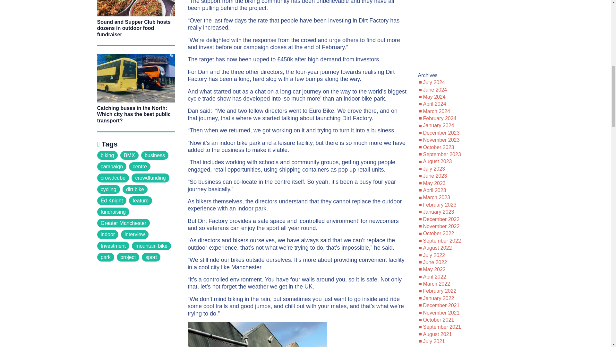  Describe the element at coordinates (155, 155) in the screenshot. I see `business` at that location.